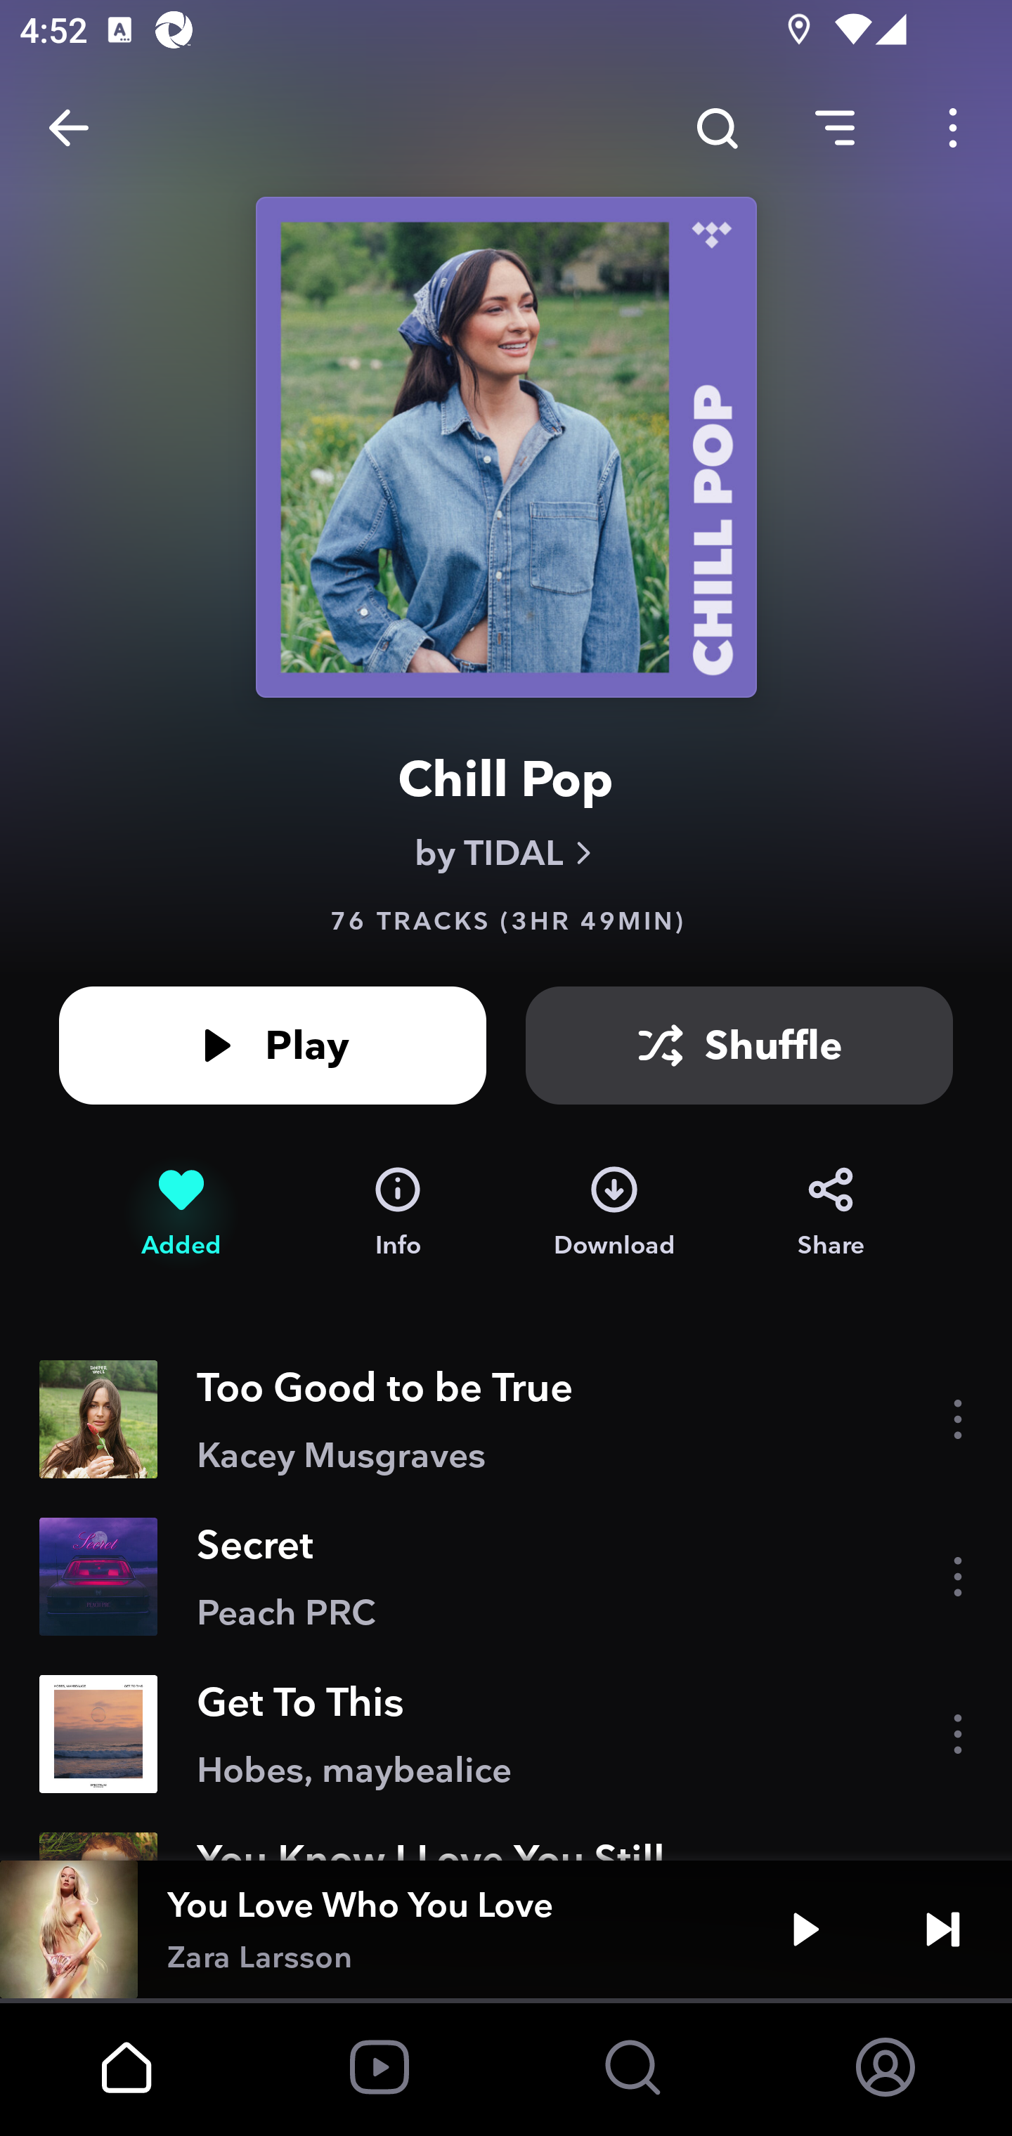 The image size is (1012, 2136). I want to click on Sorting, so click(835, 128).